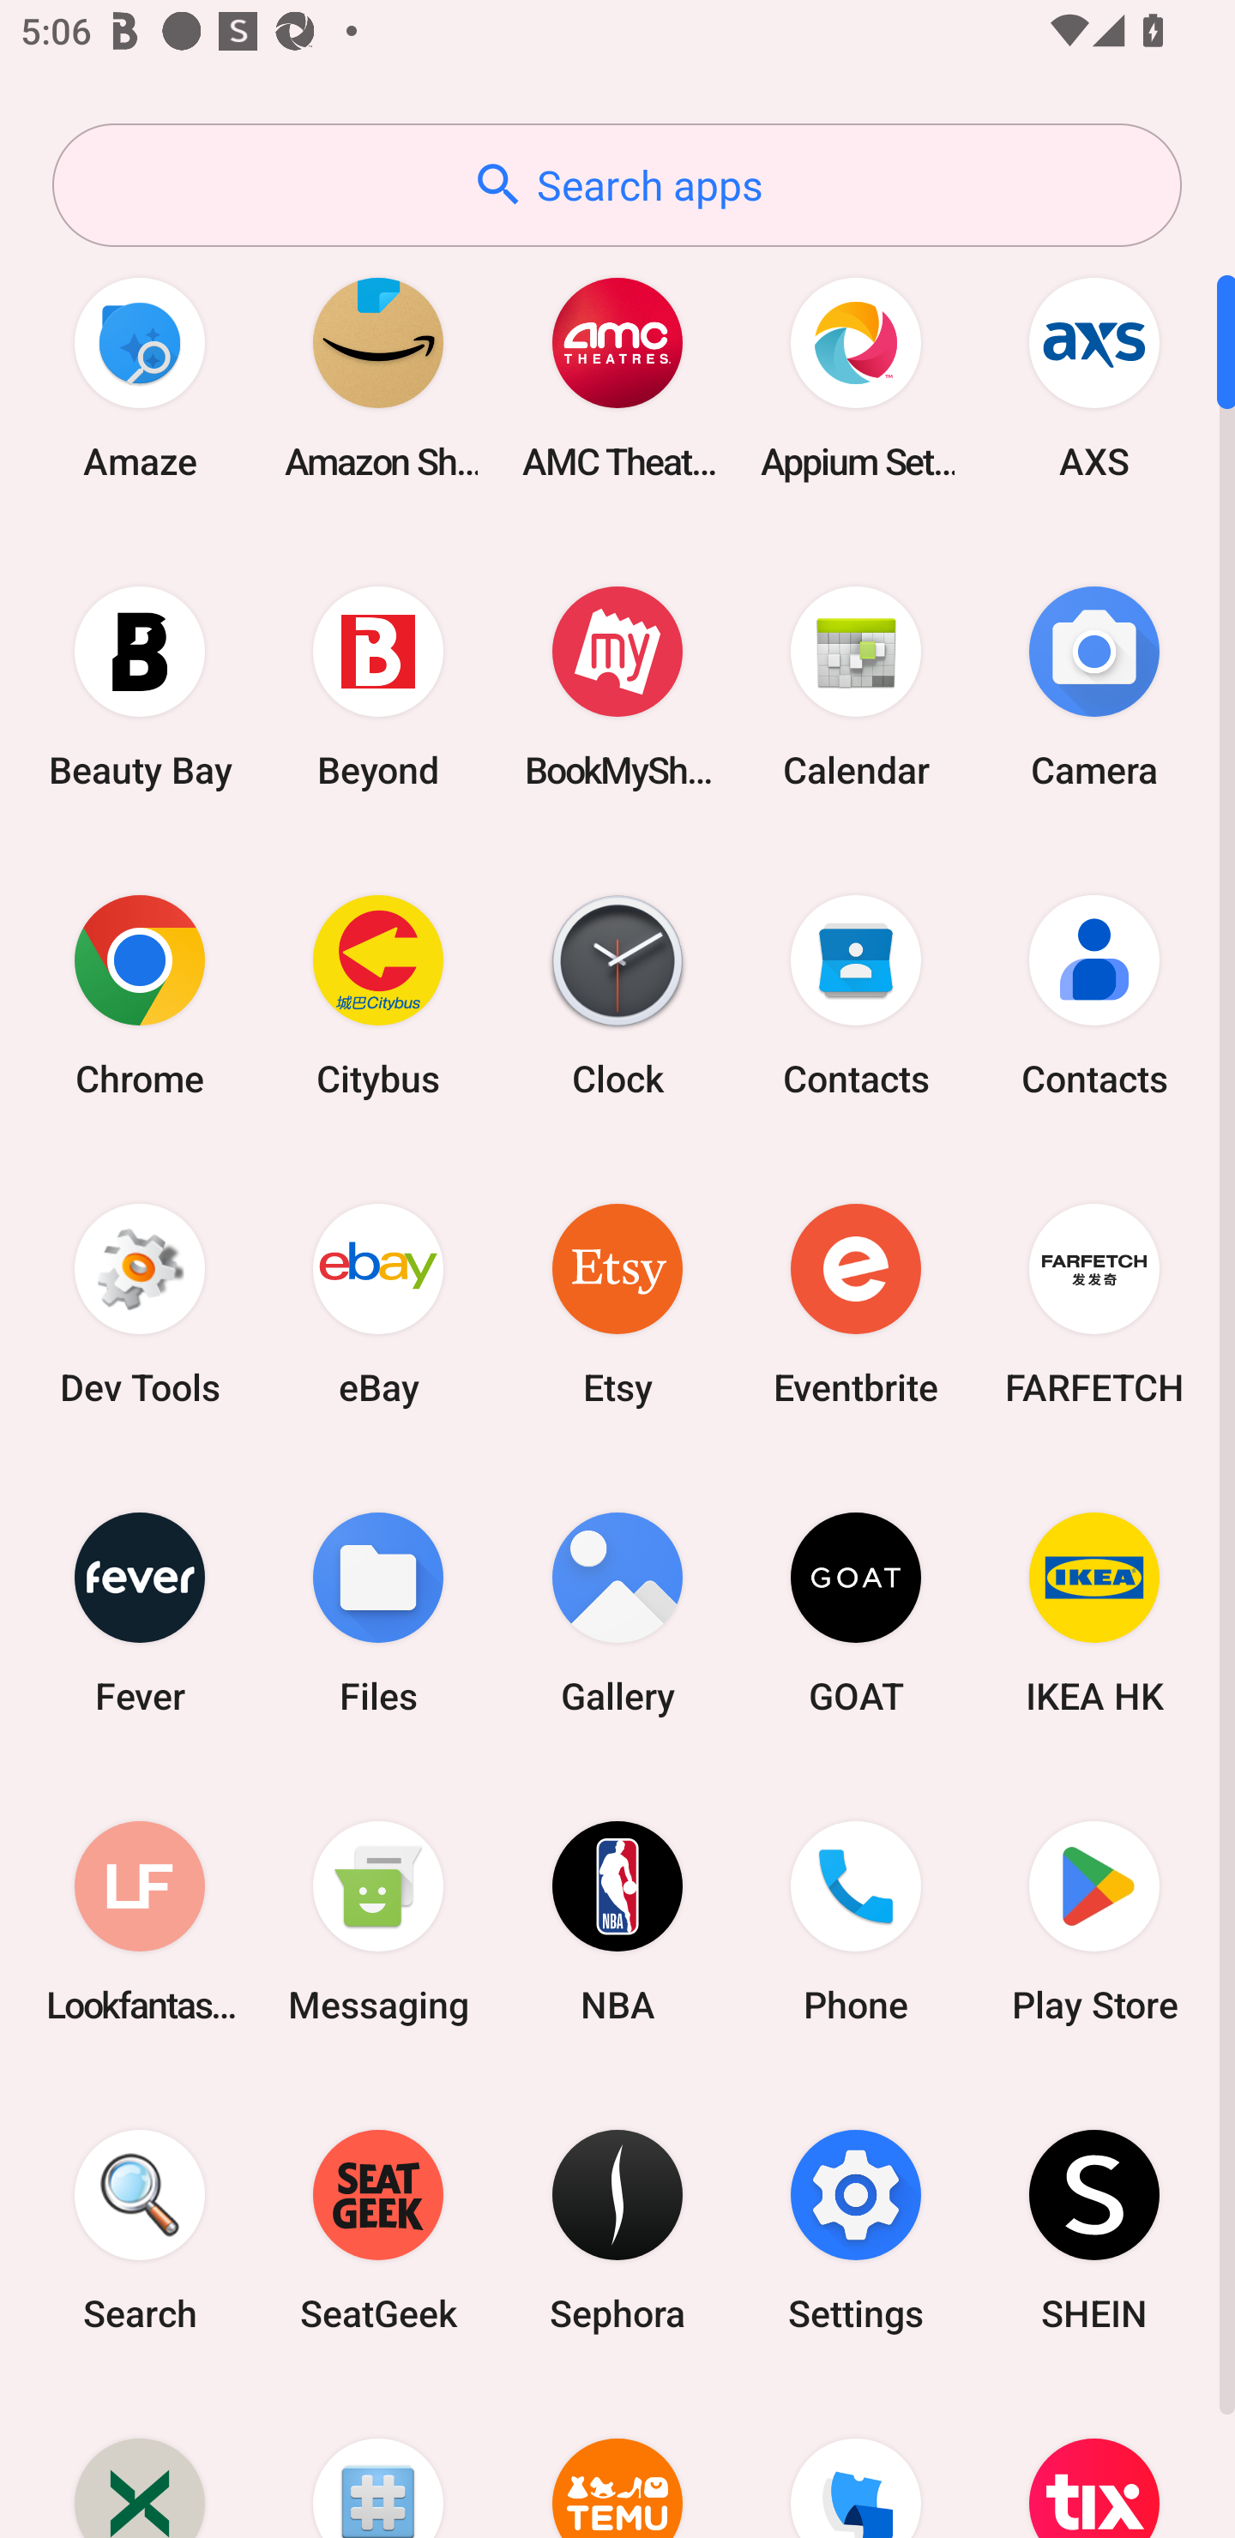 This screenshot has width=1235, height=2538. What do you see at coordinates (856, 1303) in the screenshot?
I see `Eventbrite` at bounding box center [856, 1303].